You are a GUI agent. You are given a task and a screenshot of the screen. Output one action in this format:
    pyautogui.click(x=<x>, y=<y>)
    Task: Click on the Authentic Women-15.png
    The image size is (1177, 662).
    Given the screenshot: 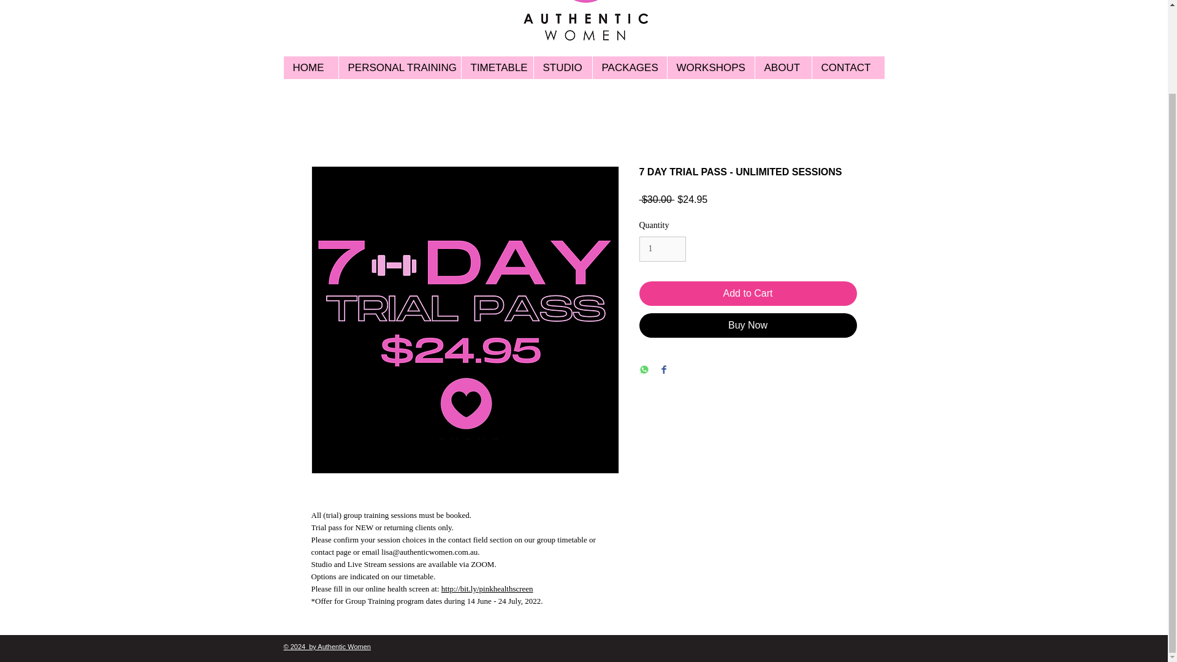 What is the action you would take?
    pyautogui.click(x=585, y=23)
    